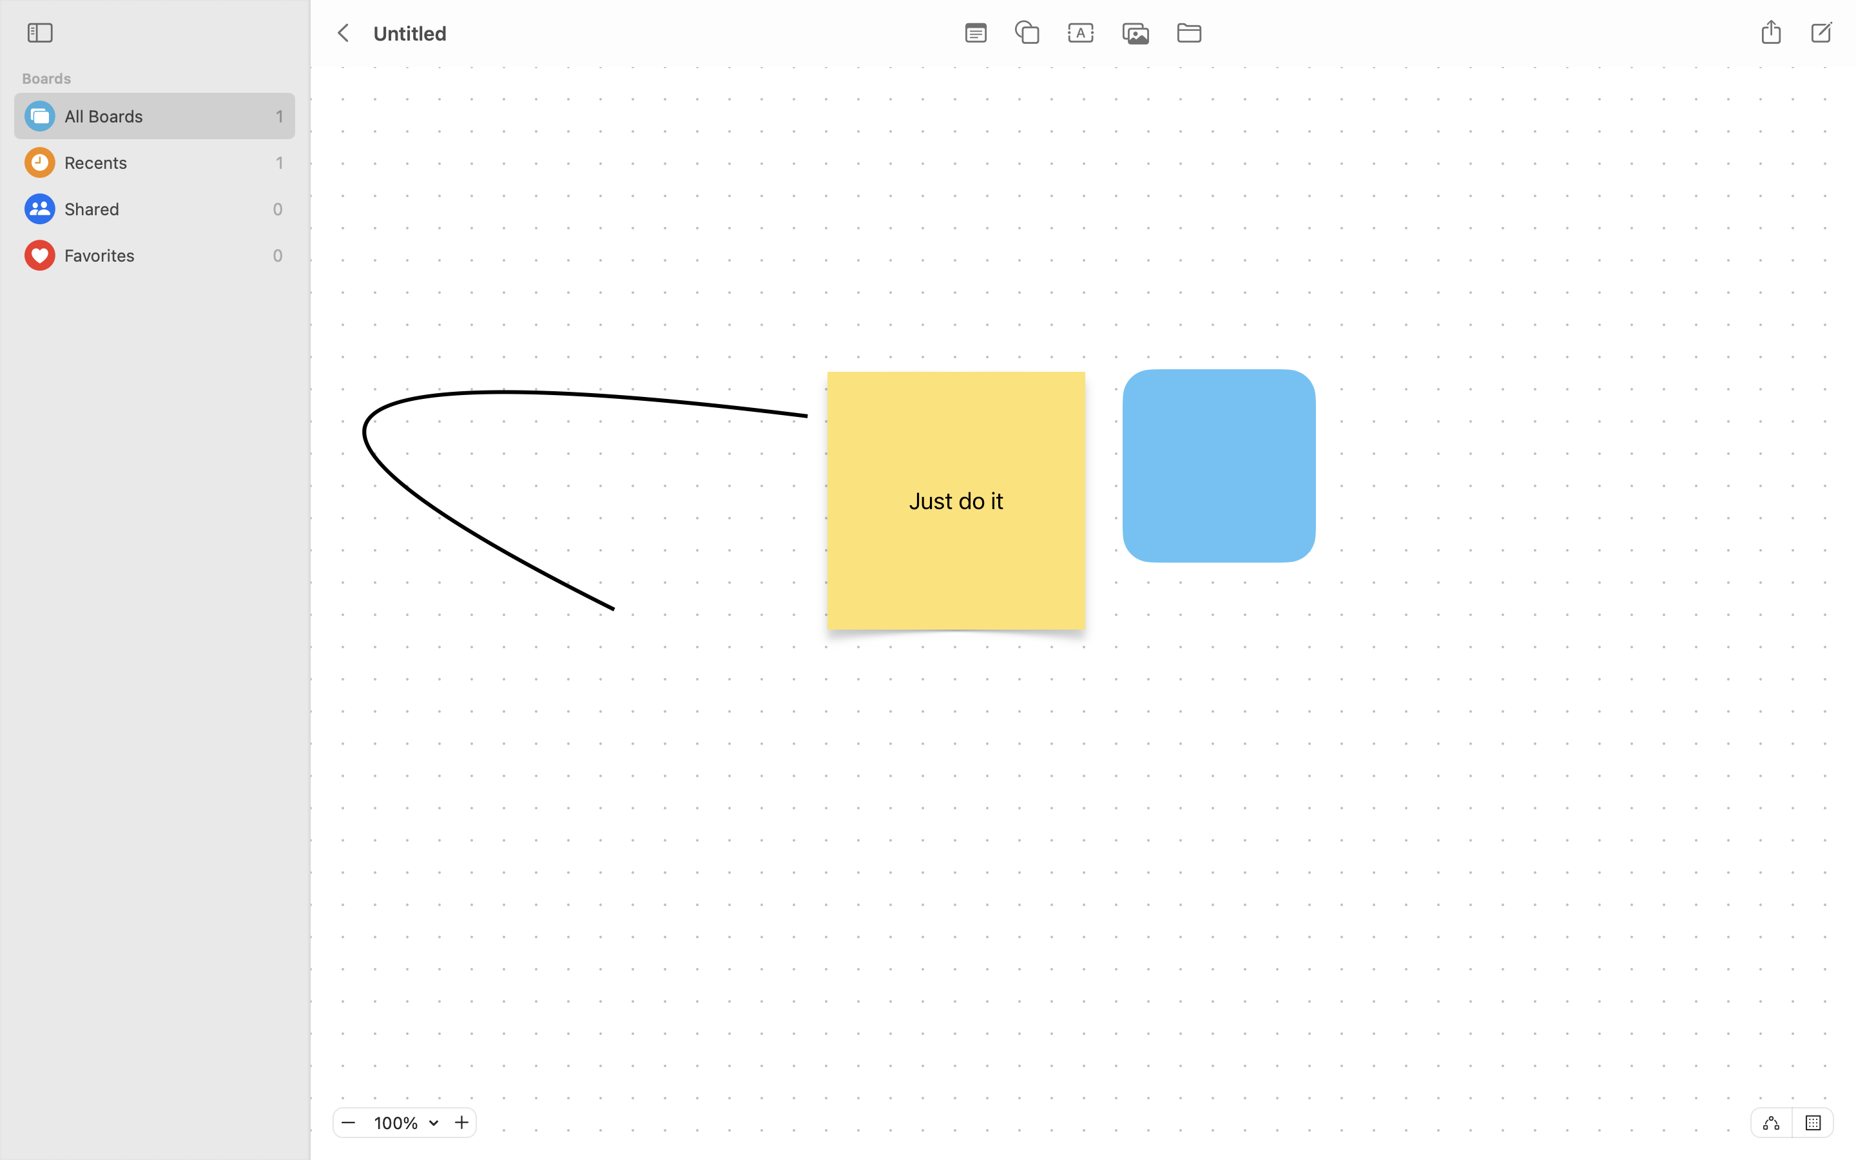  I want to click on Favorites, so click(165, 255).